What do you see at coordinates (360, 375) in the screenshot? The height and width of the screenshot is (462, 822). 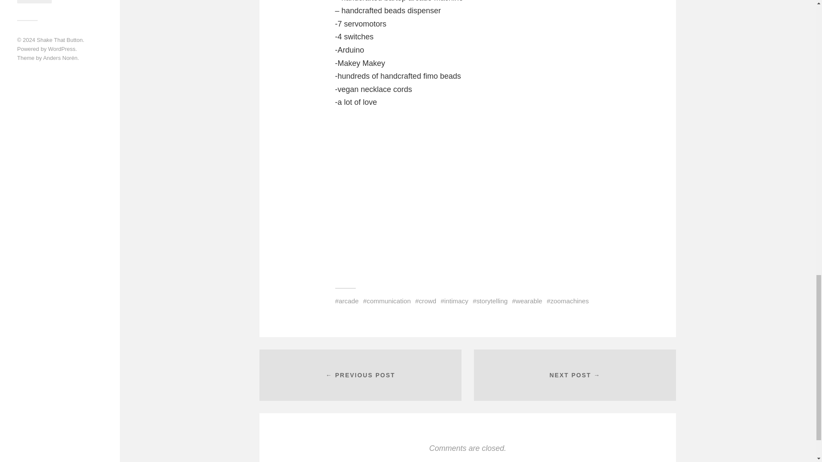 I see `Previous post: Gamelan Wizard` at bounding box center [360, 375].